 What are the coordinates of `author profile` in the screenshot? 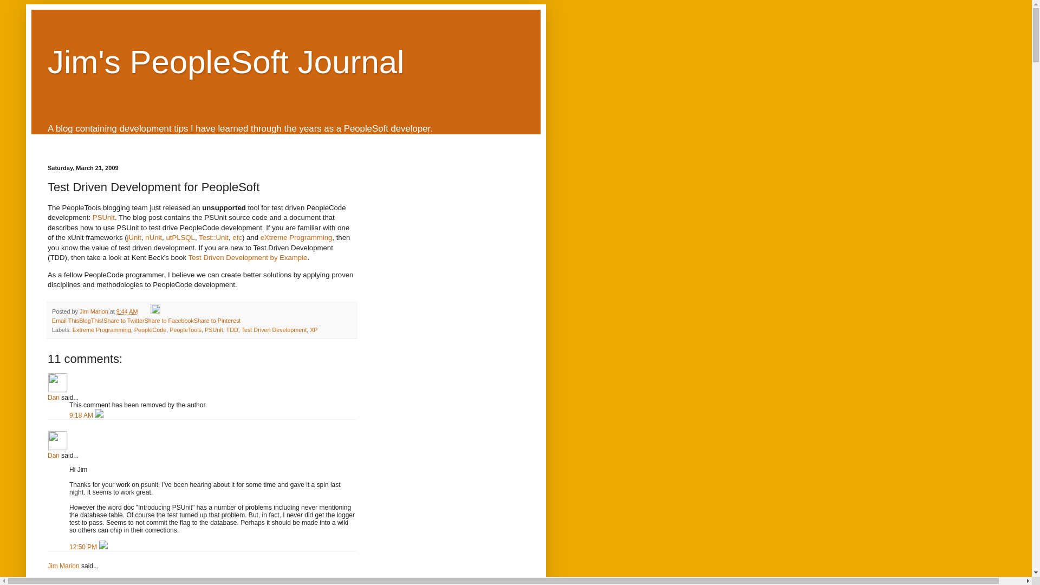 It's located at (95, 311).